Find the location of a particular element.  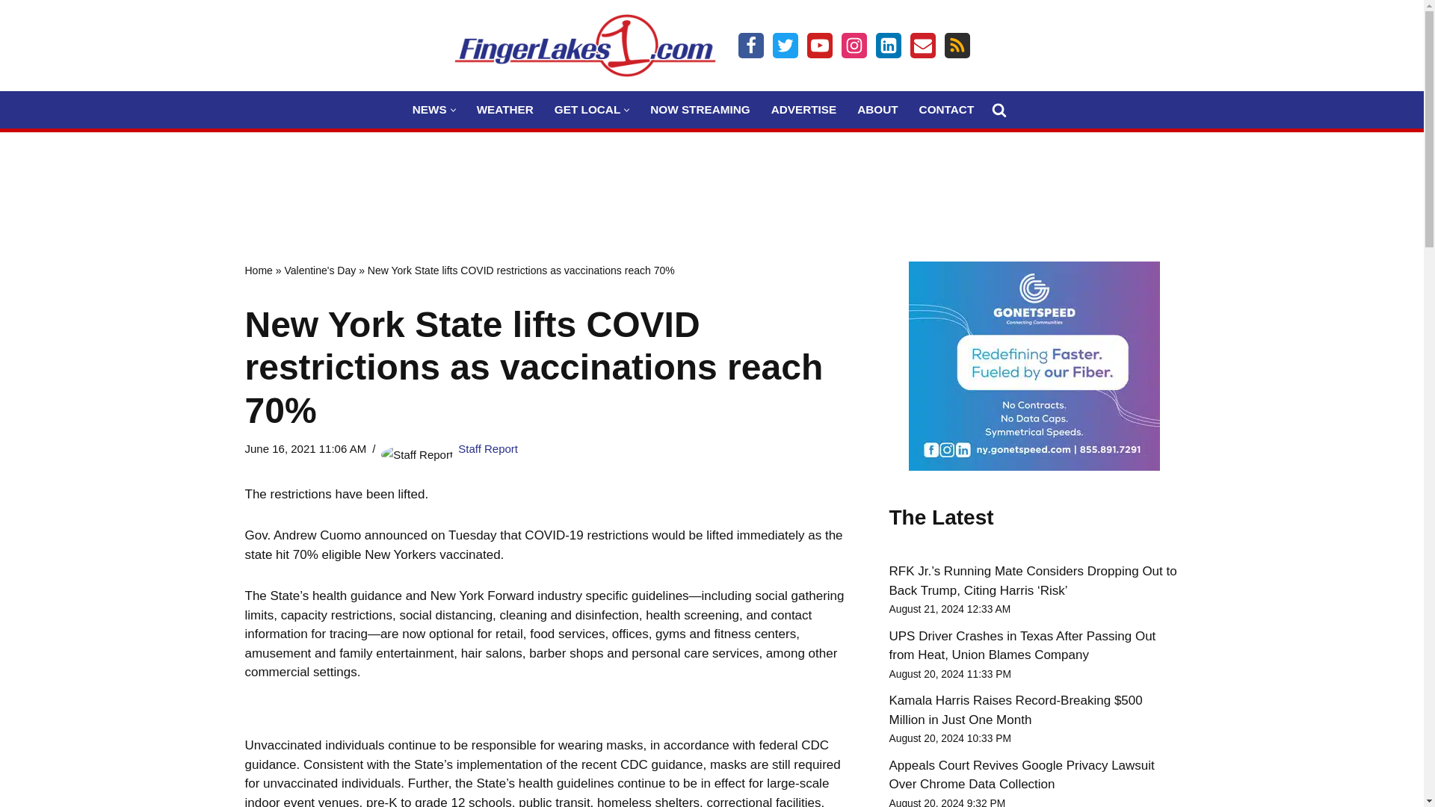

Posts by Staff Report is located at coordinates (487, 448).